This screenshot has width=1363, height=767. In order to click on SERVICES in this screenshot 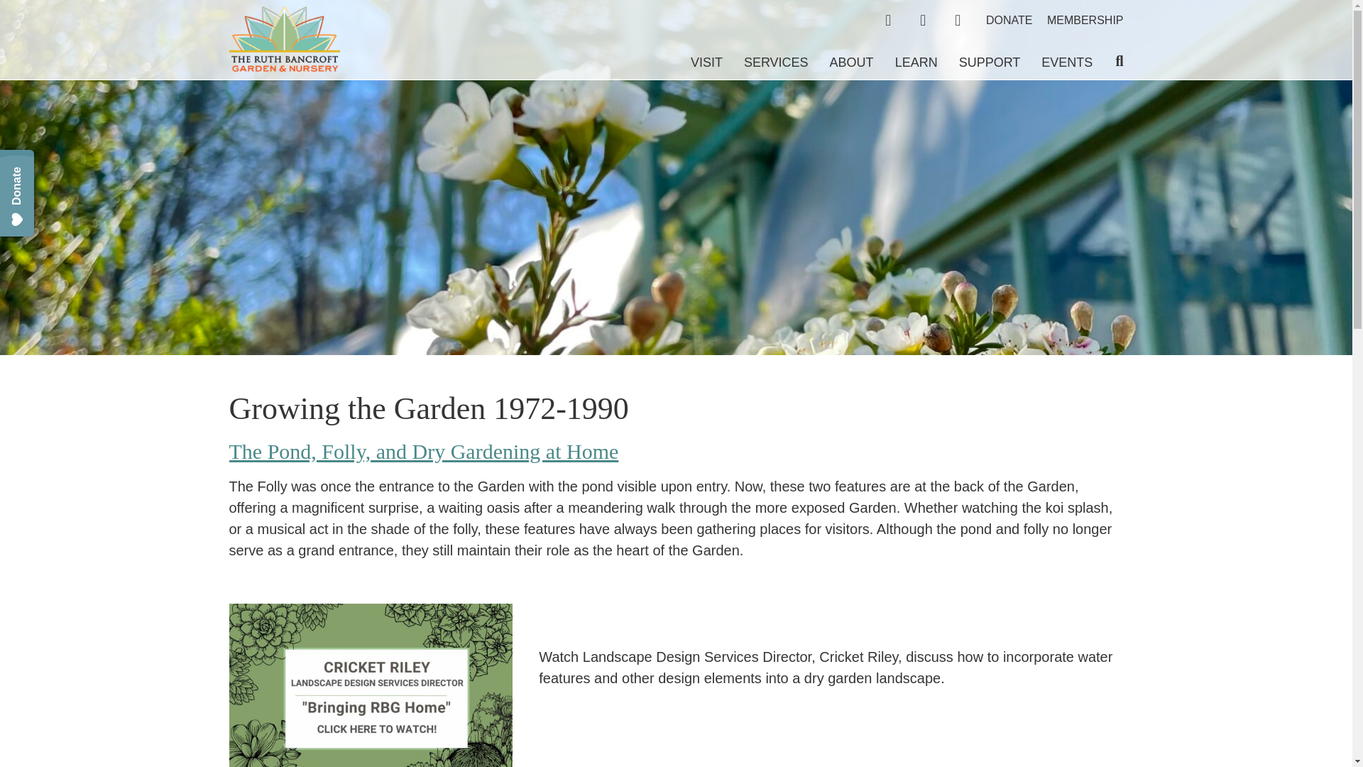, I will do `click(765, 62)`.